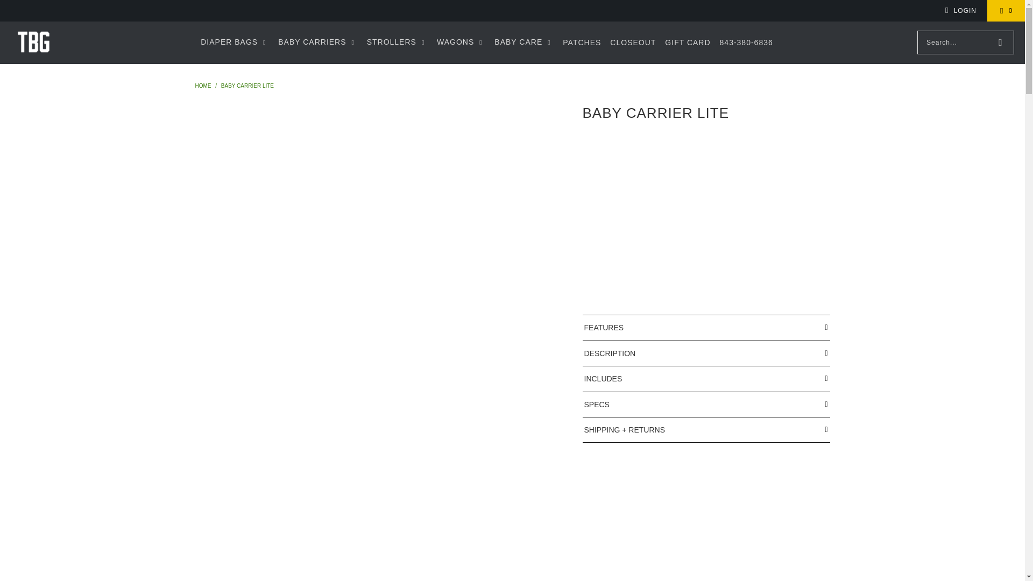 Image resolution: width=1033 pixels, height=581 pixels. What do you see at coordinates (203, 86) in the screenshot?
I see `Tactical Baby Gear` at bounding box center [203, 86].